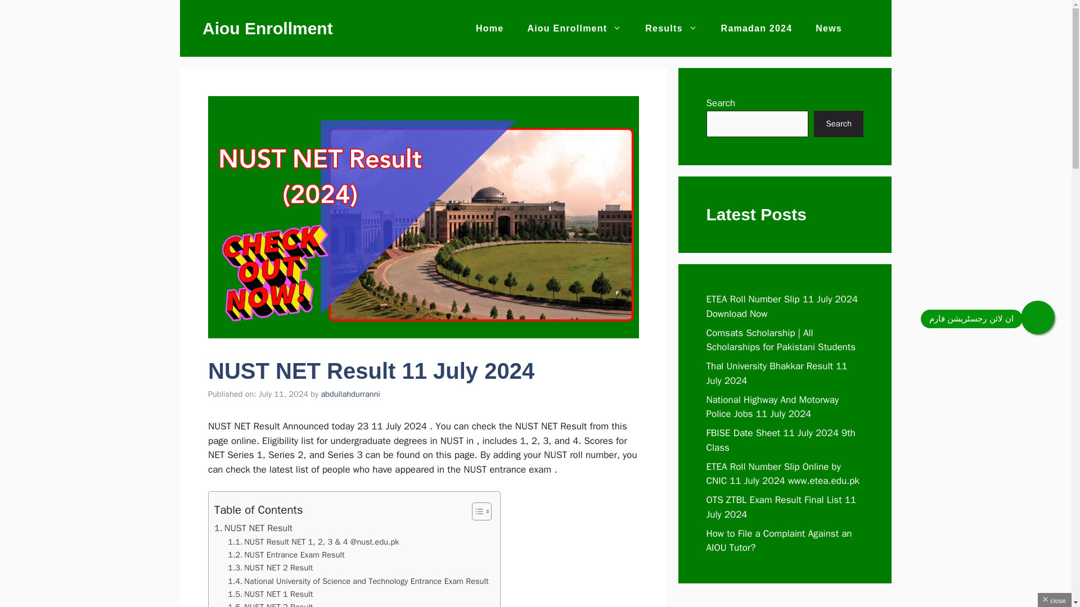 Image resolution: width=1080 pixels, height=607 pixels. What do you see at coordinates (270, 595) in the screenshot?
I see `NUST NET 1 Result  ` at bounding box center [270, 595].